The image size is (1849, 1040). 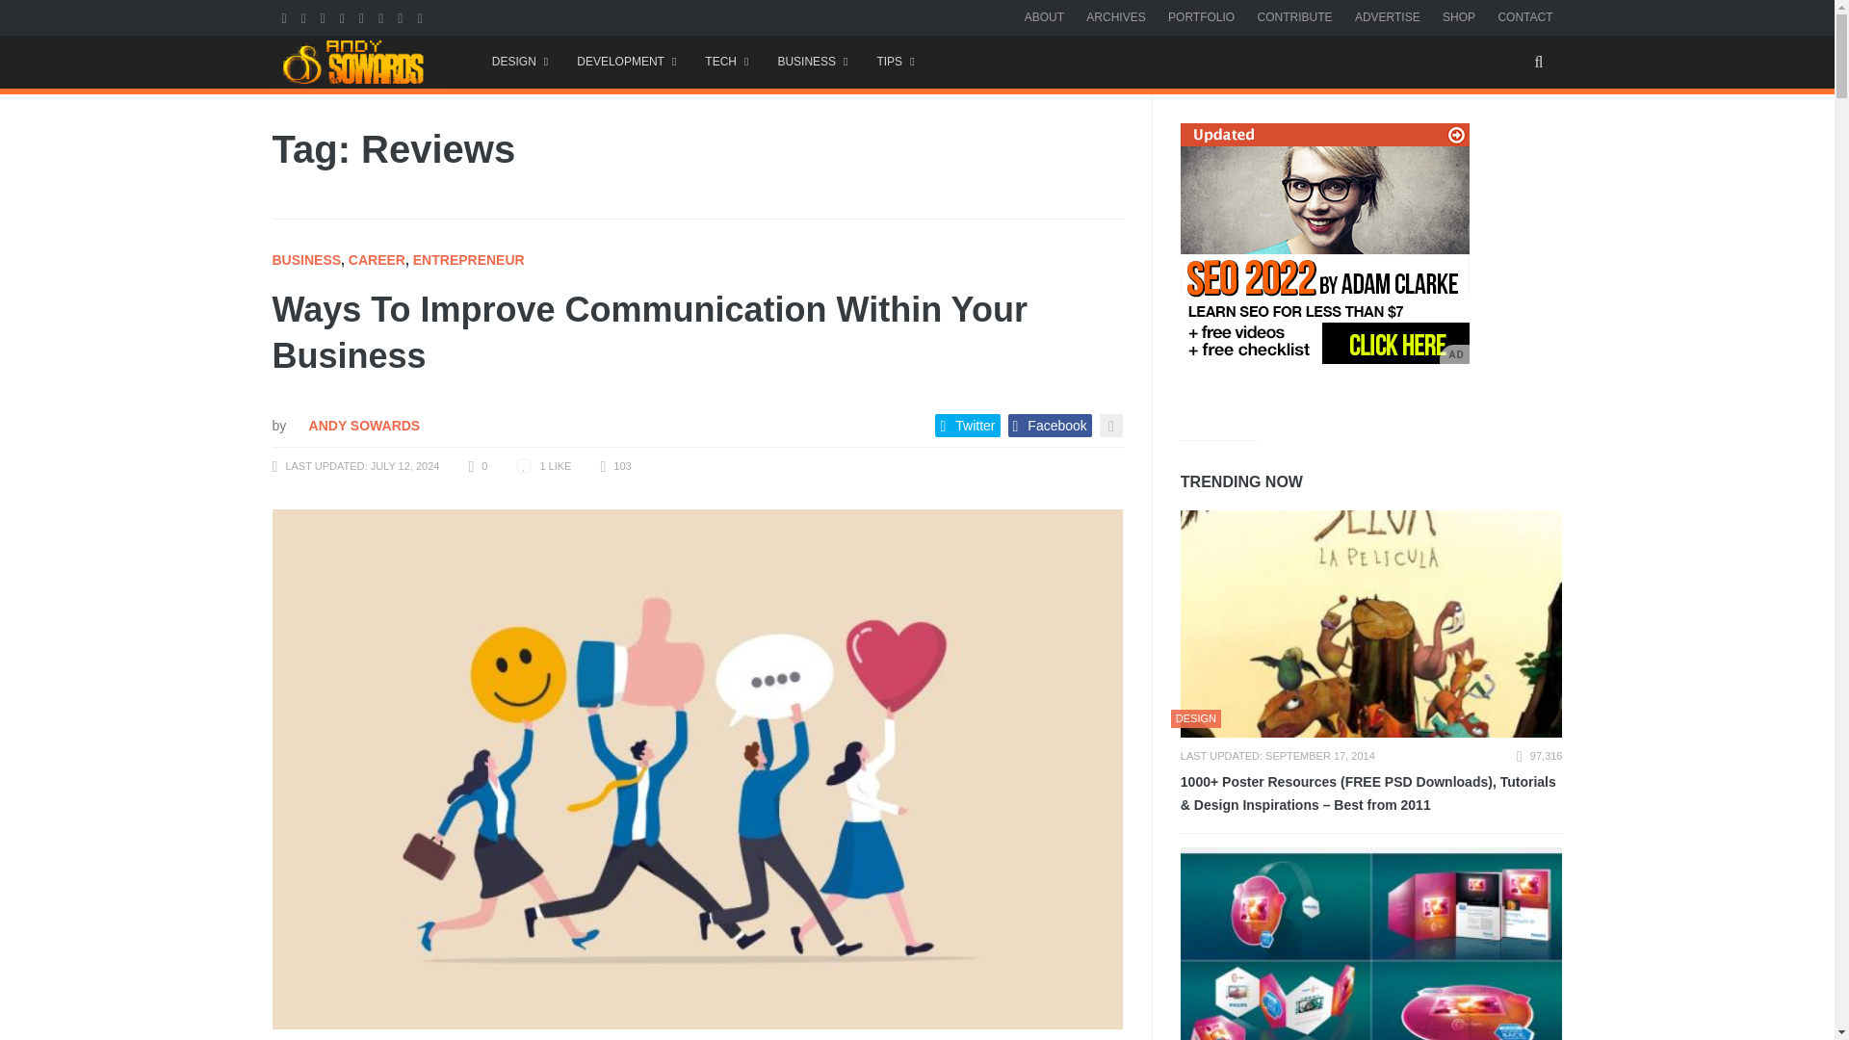 I want to click on DESIGN, so click(x=519, y=62).